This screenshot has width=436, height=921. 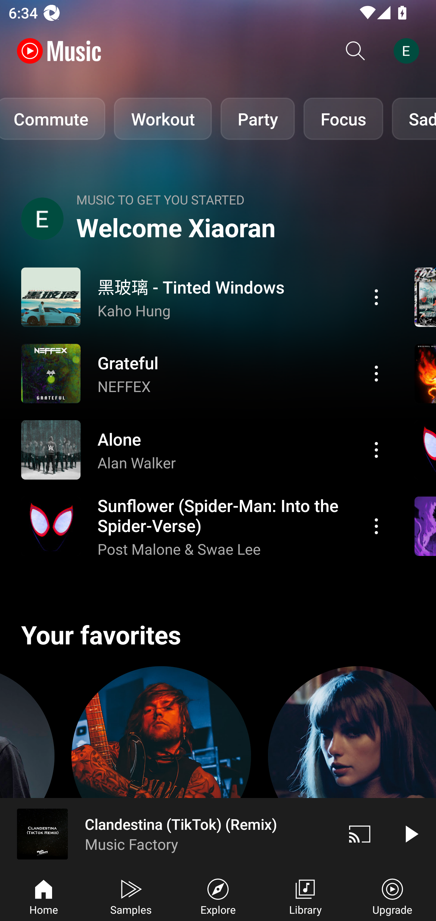 What do you see at coordinates (131, 896) in the screenshot?
I see `Samples` at bounding box center [131, 896].